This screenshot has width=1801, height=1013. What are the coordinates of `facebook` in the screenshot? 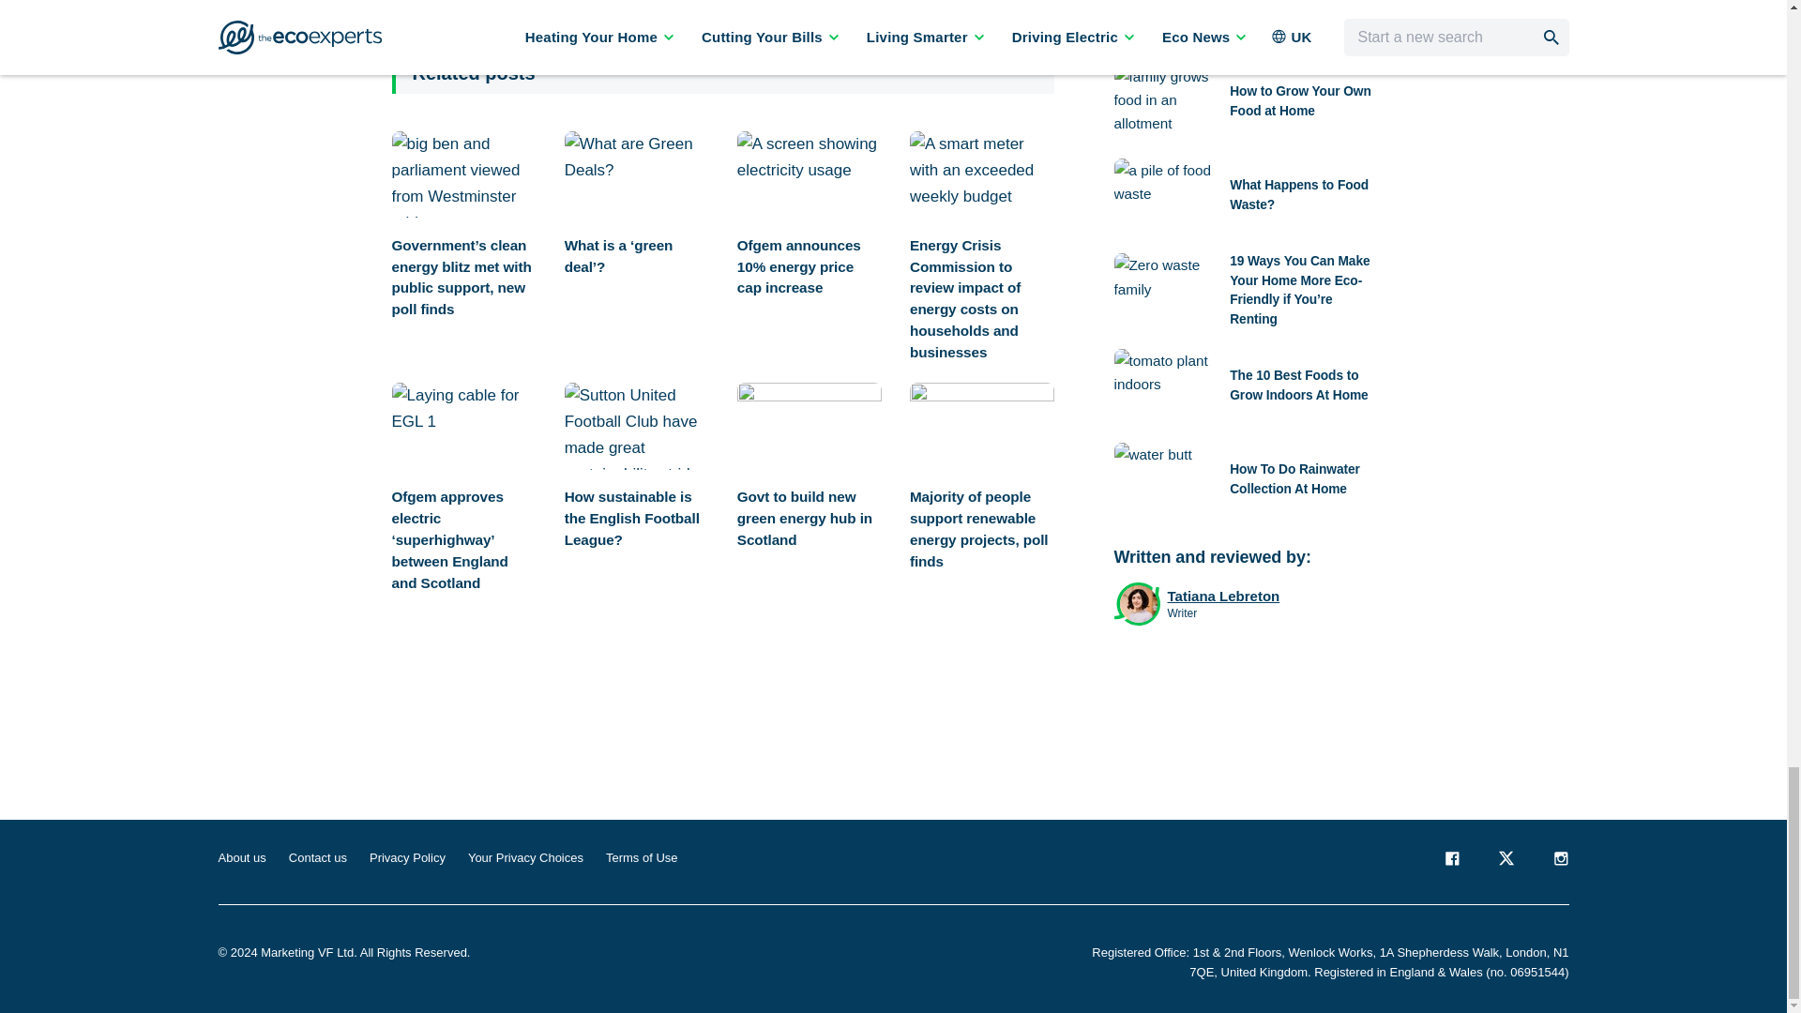 It's located at (1450, 861).